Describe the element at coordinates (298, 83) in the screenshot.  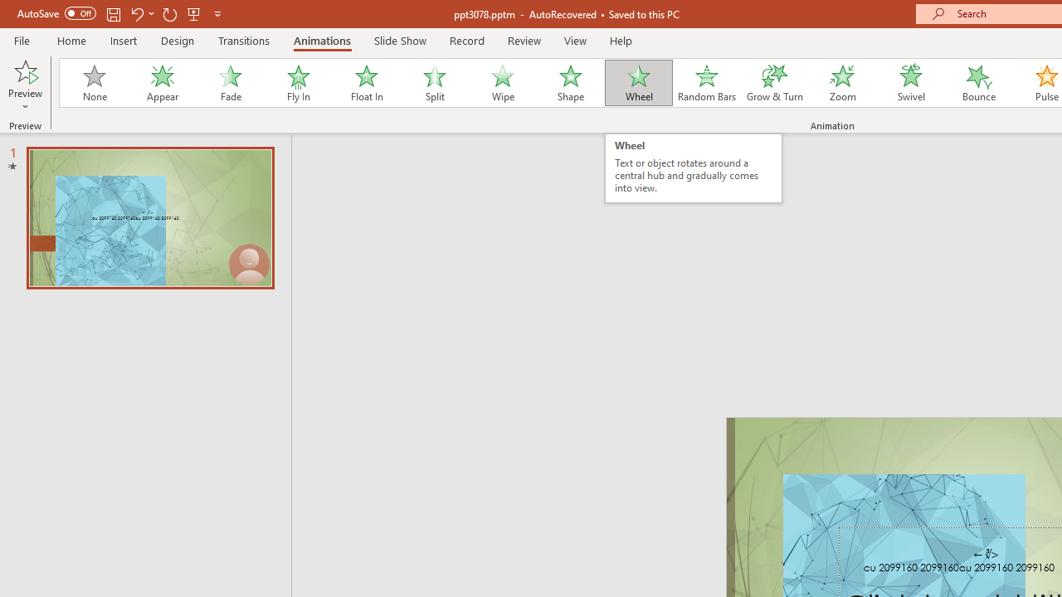
I see `Fly In` at that location.